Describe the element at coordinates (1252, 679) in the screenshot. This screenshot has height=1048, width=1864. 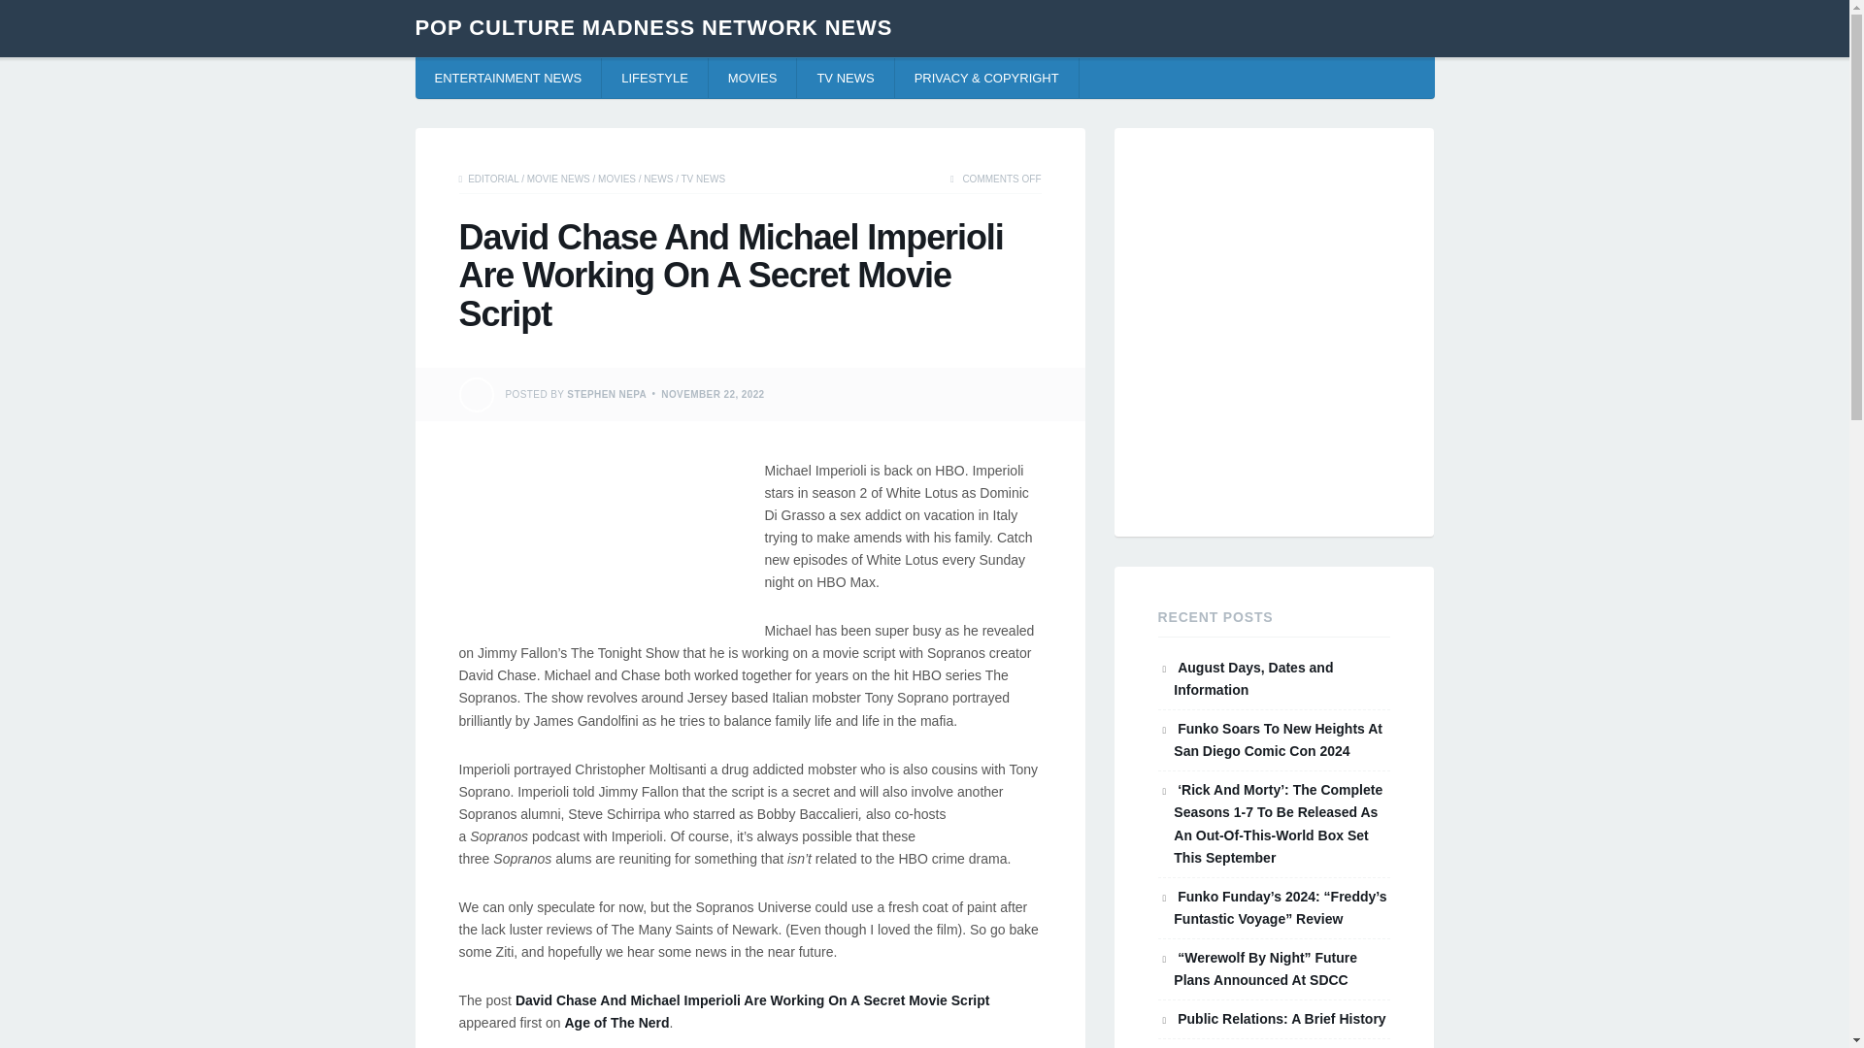
I see `August Days, Dates and Information` at that location.